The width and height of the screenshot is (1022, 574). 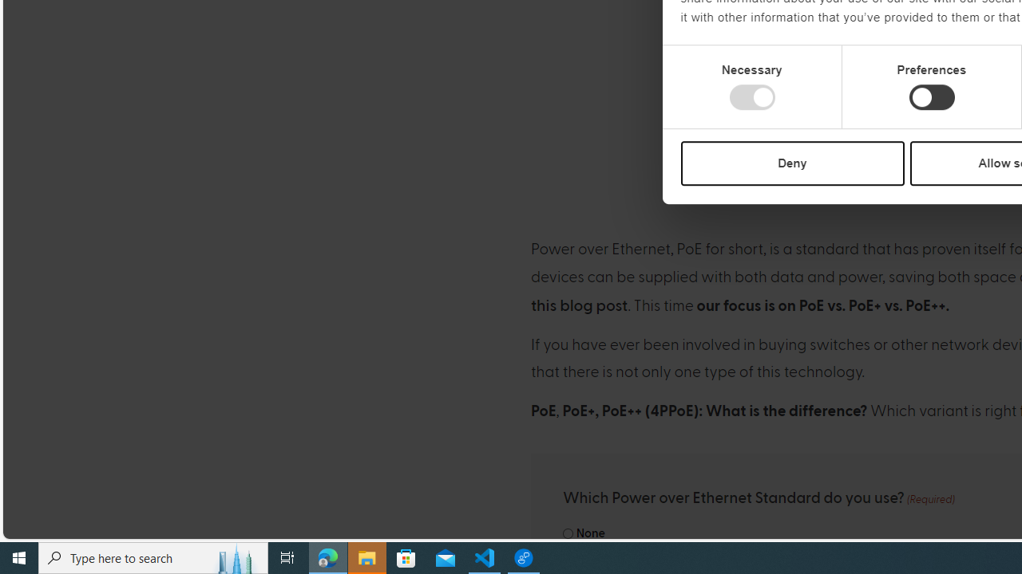 What do you see at coordinates (568, 534) in the screenshot?
I see `None` at bounding box center [568, 534].